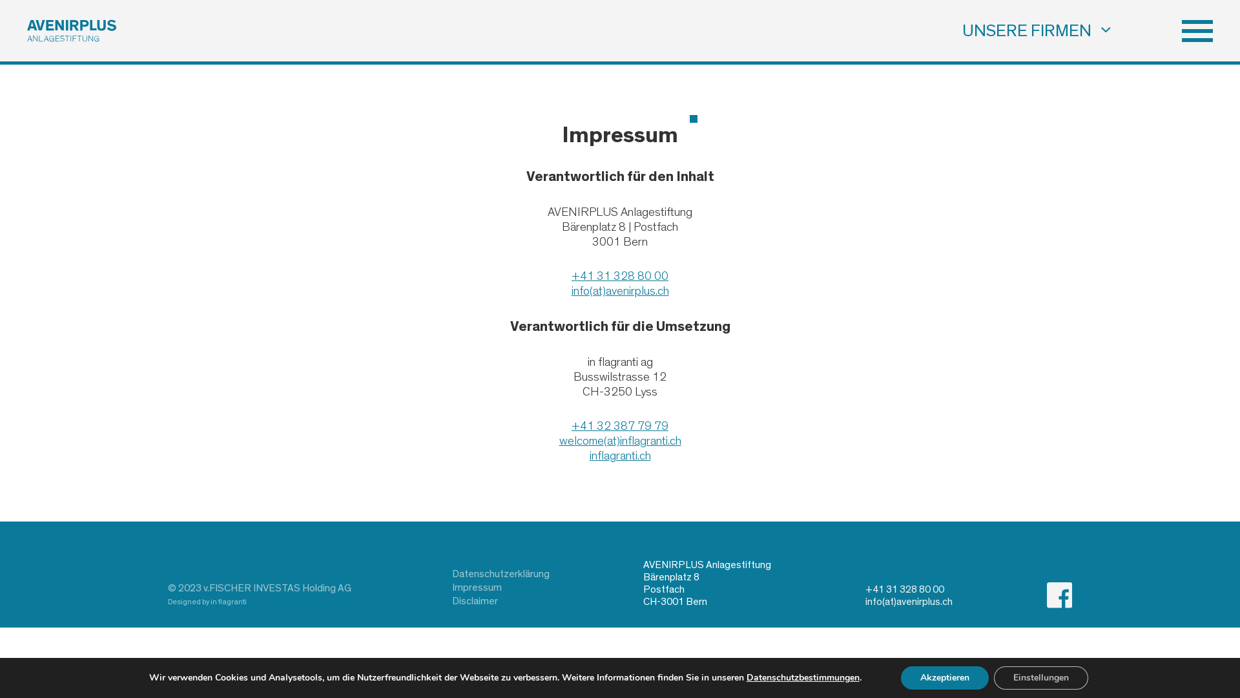 This screenshot has width=1240, height=698. I want to click on (at), so click(597, 291).